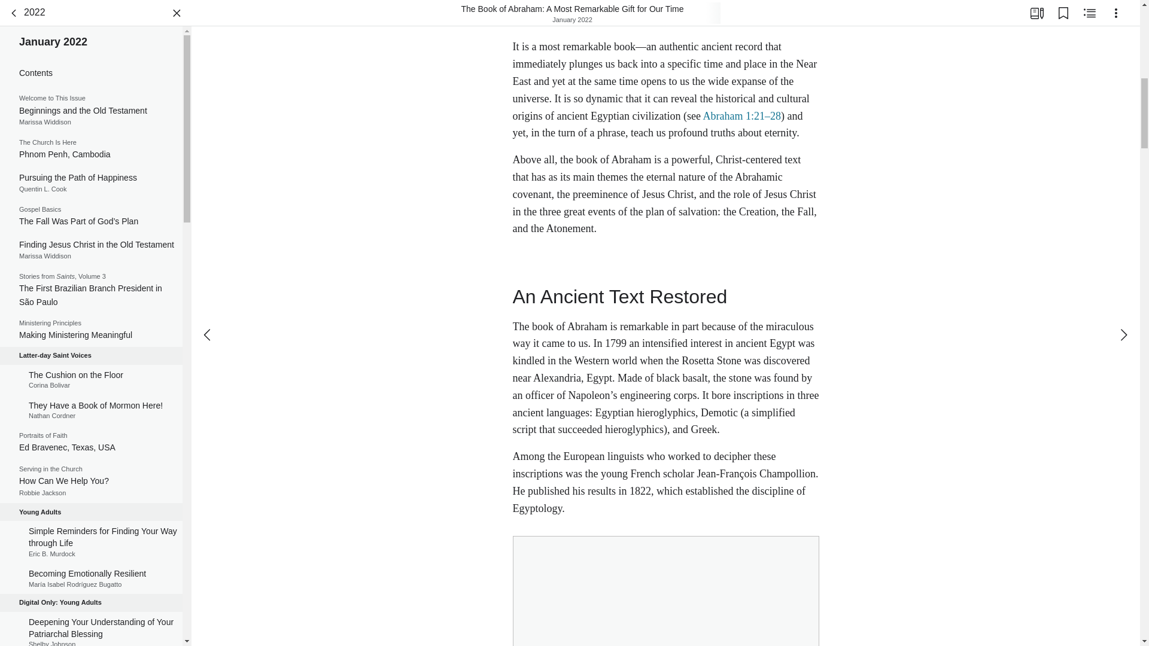 The width and height of the screenshot is (1149, 646). What do you see at coordinates (91, 507) in the screenshot?
I see `Who Was Enoch?` at bounding box center [91, 507].